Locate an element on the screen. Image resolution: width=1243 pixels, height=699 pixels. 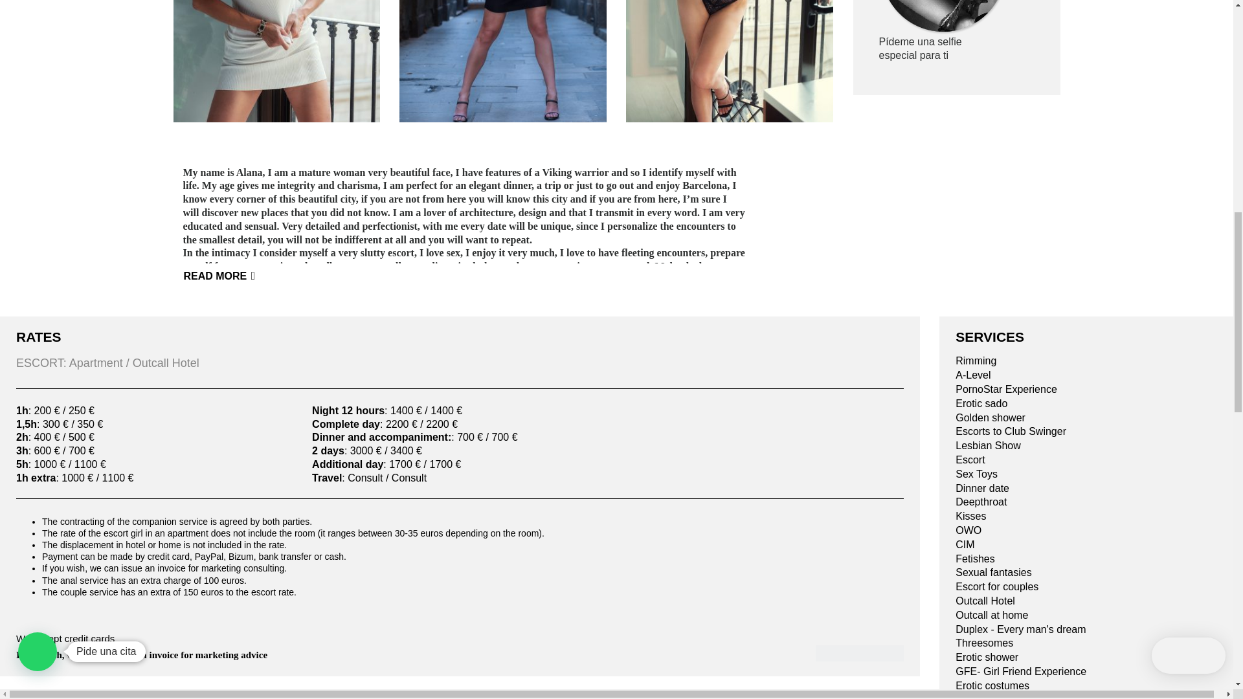
Erotic sado is located at coordinates (1086, 404).